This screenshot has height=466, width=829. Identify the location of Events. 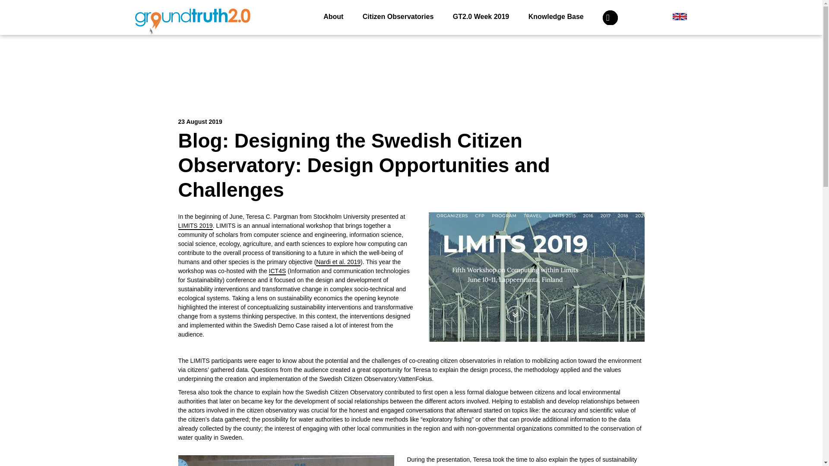
(468, 46).